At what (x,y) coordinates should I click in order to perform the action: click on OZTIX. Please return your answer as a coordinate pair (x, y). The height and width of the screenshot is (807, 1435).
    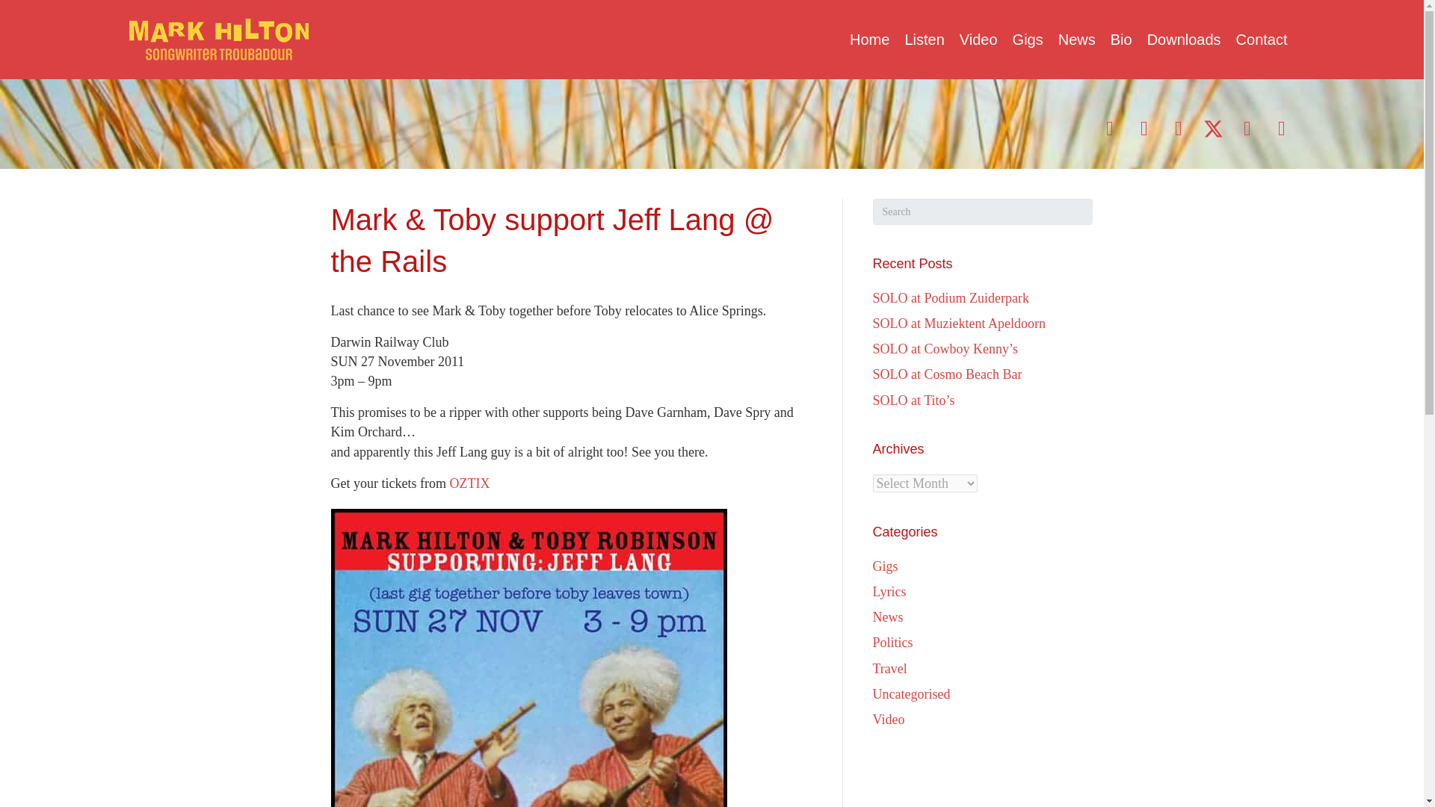
    Looking at the image, I should click on (469, 483).